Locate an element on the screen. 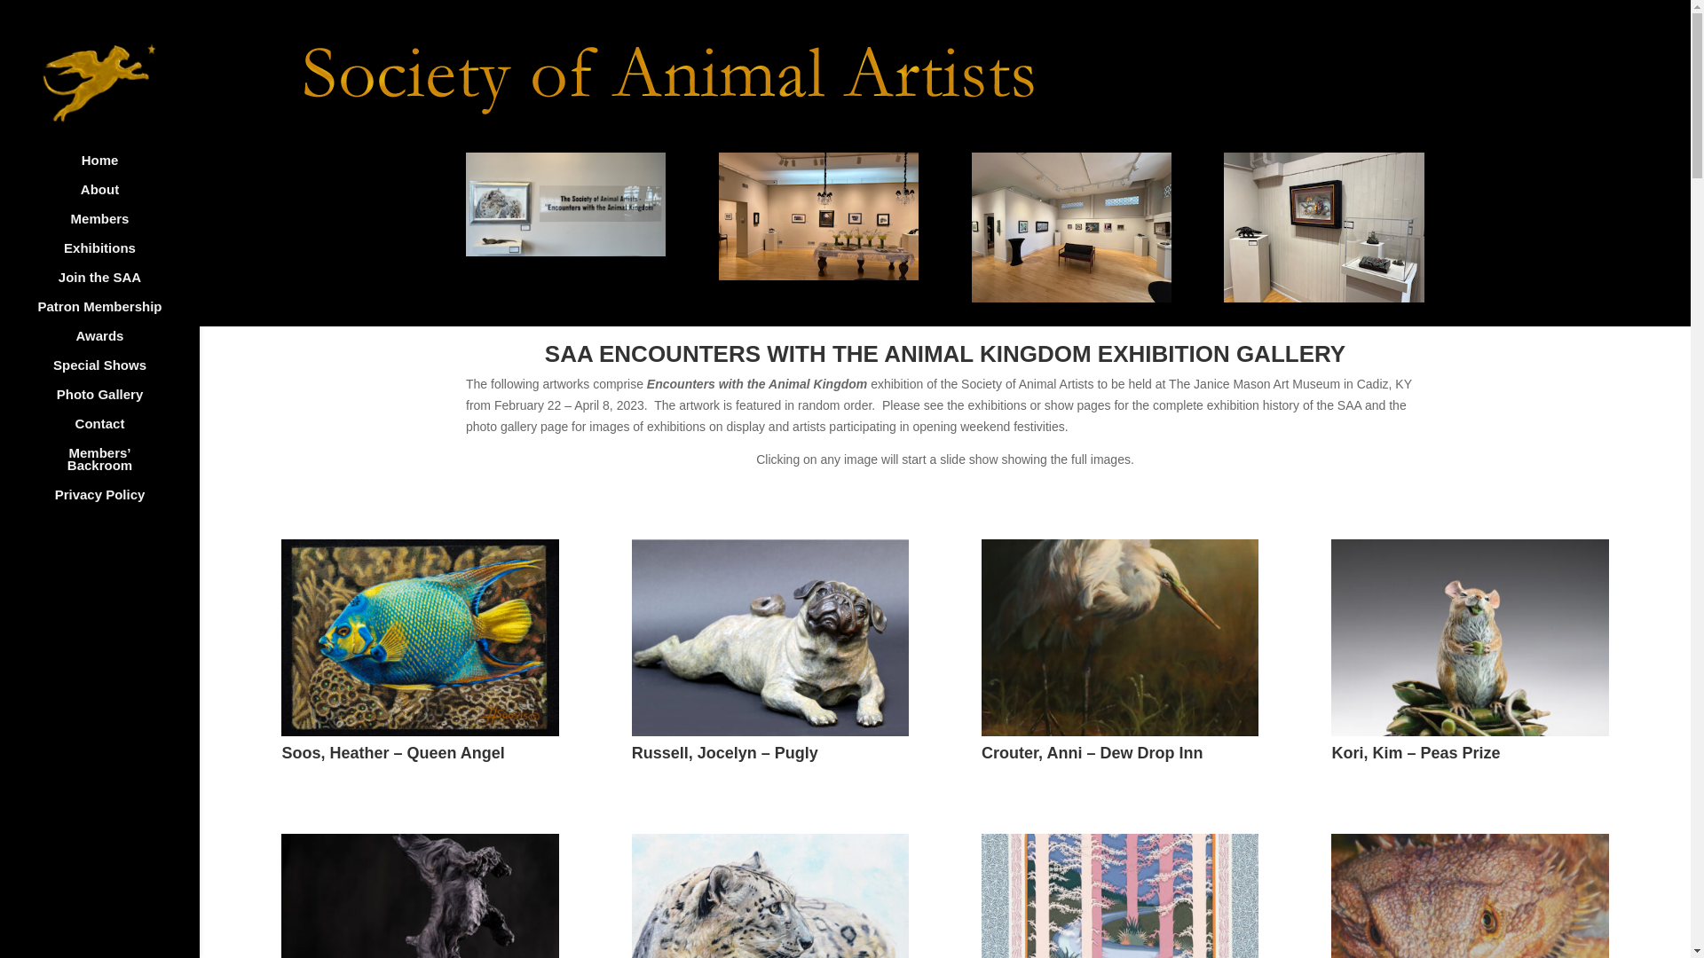 The height and width of the screenshot is (958, 1704). Photo Gallery is located at coordinates (117, 403).